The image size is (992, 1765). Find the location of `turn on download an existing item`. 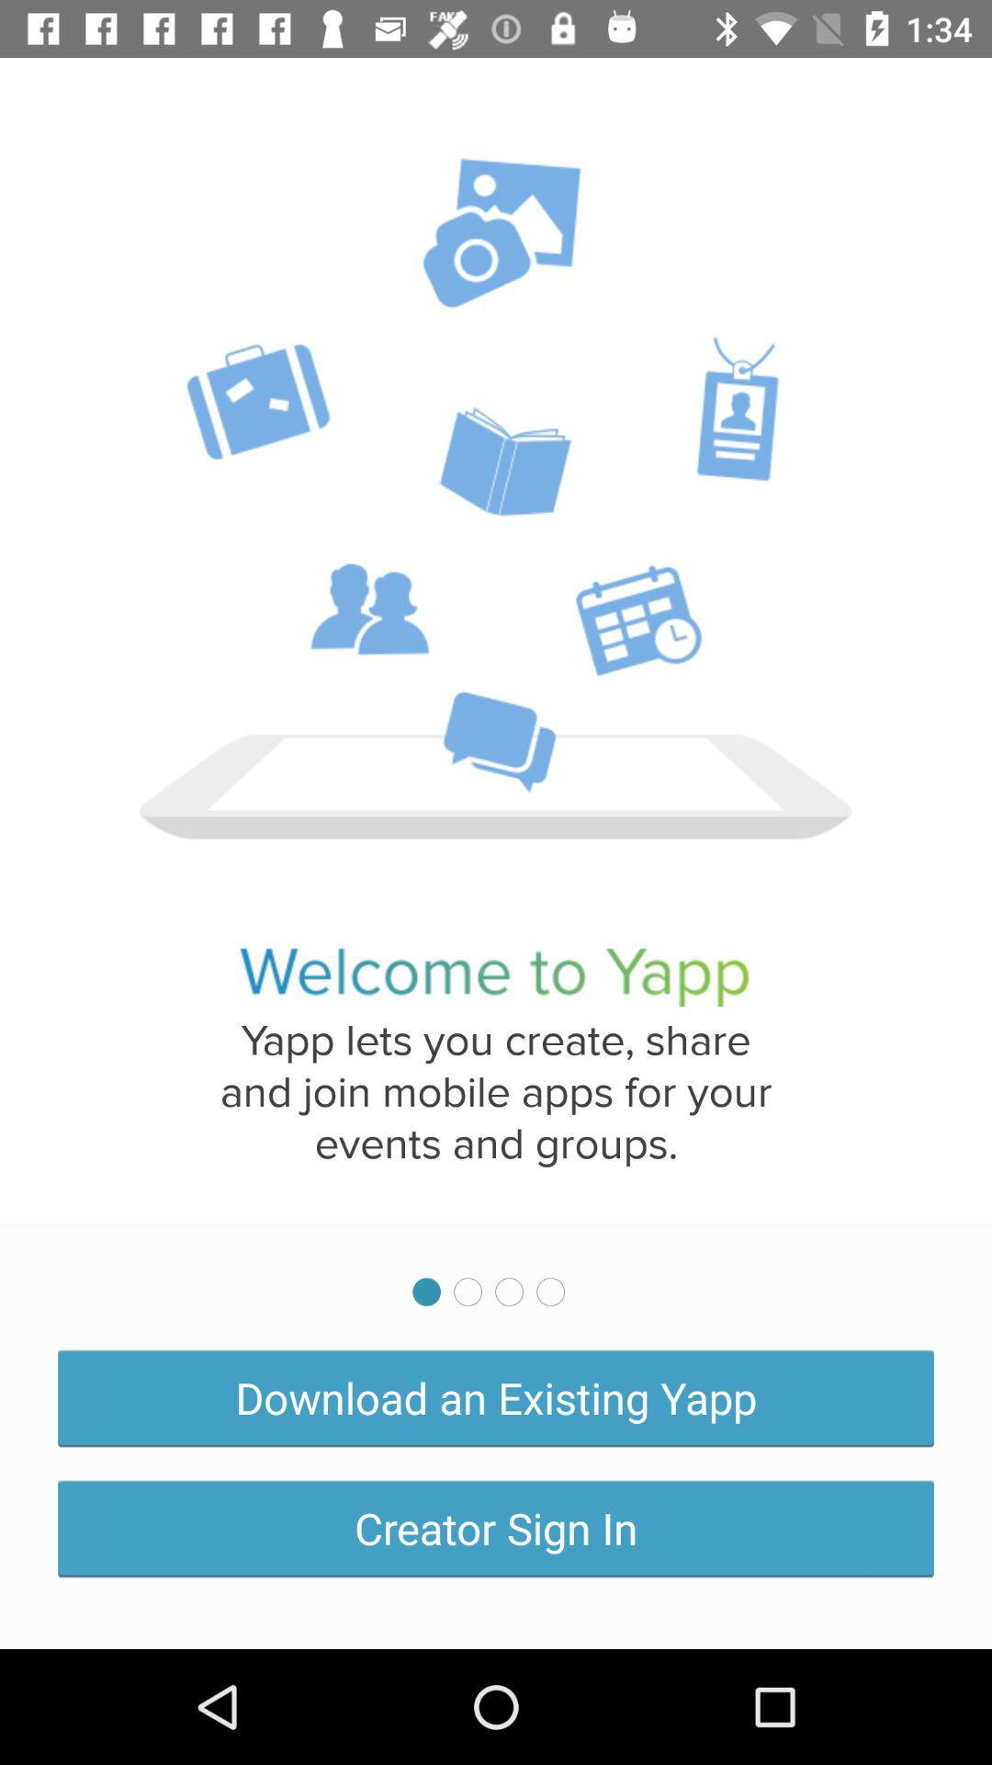

turn on download an existing item is located at coordinates (496, 1397).